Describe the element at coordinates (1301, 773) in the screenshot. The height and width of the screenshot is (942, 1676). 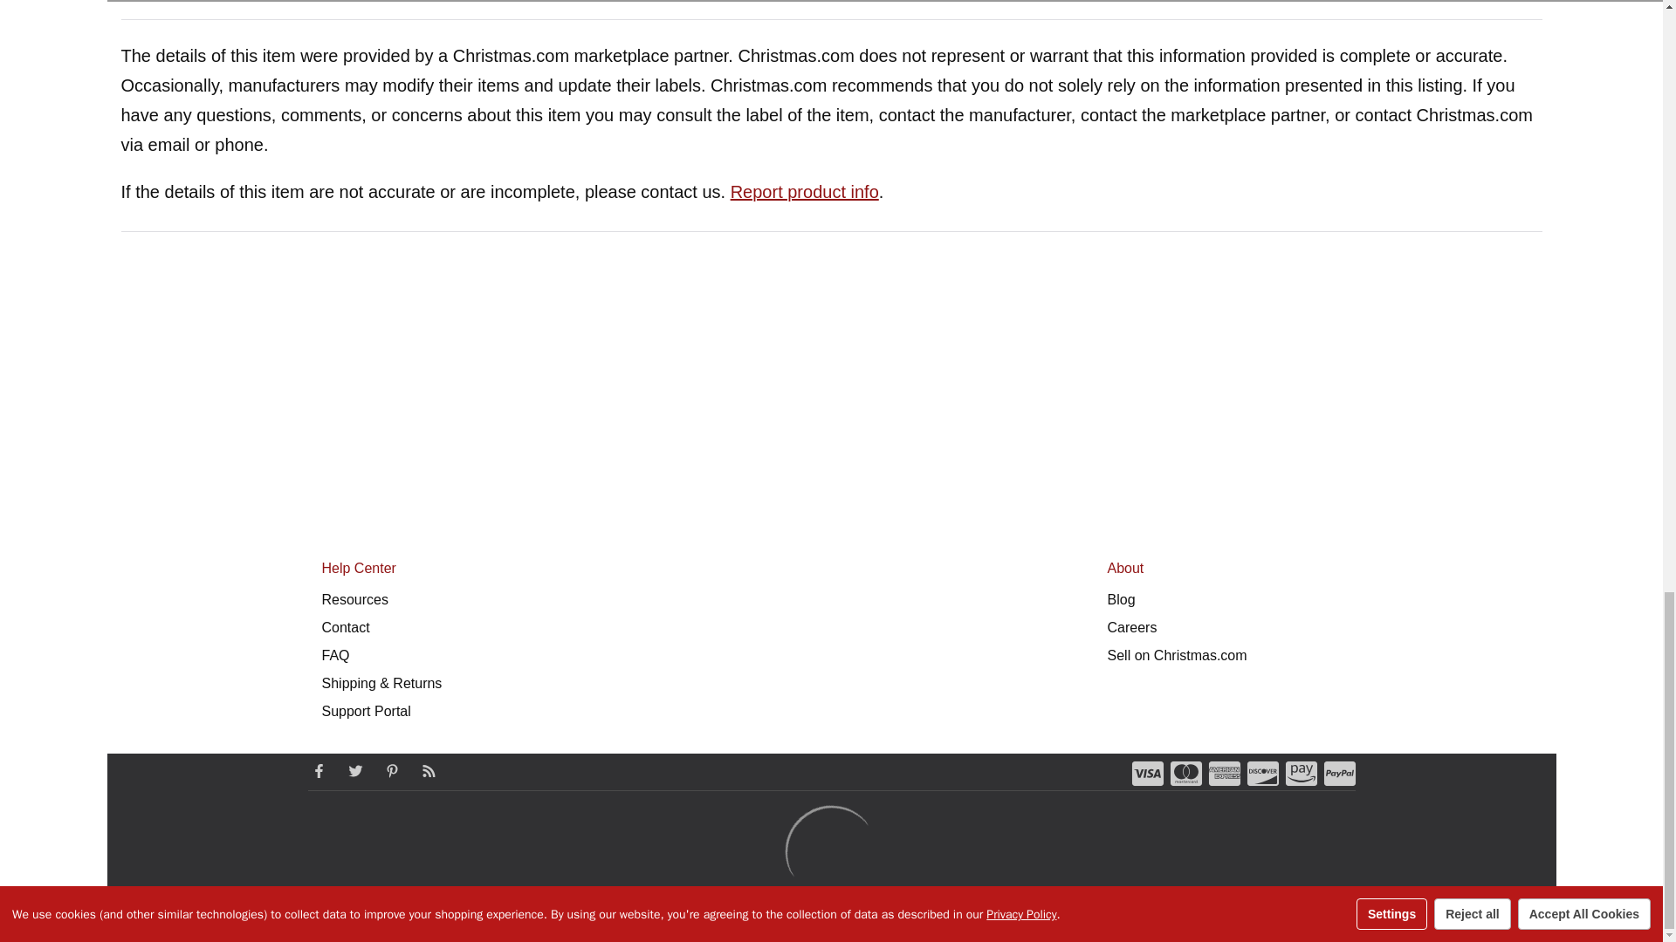
I see `Amazon Pay` at that location.